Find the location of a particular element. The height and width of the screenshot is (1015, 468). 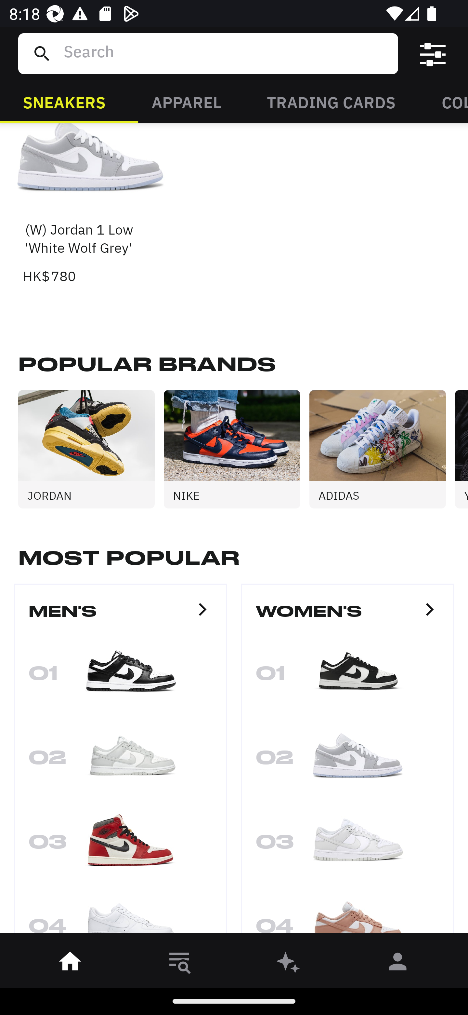

02 is located at coordinates (348, 762).